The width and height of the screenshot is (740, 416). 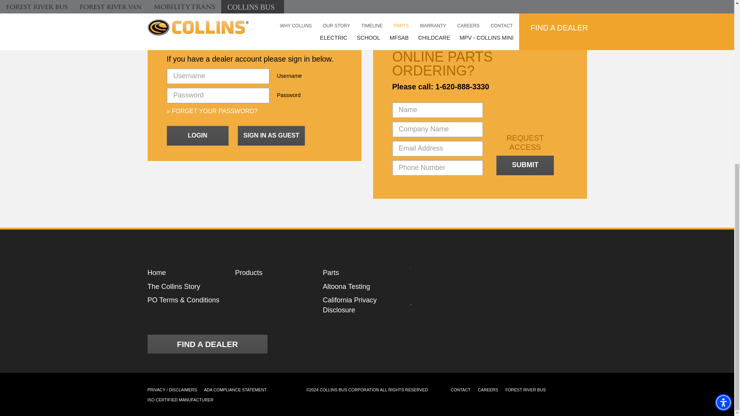 What do you see at coordinates (361, 305) in the screenshot?
I see `California Privacy Disclosure` at bounding box center [361, 305].